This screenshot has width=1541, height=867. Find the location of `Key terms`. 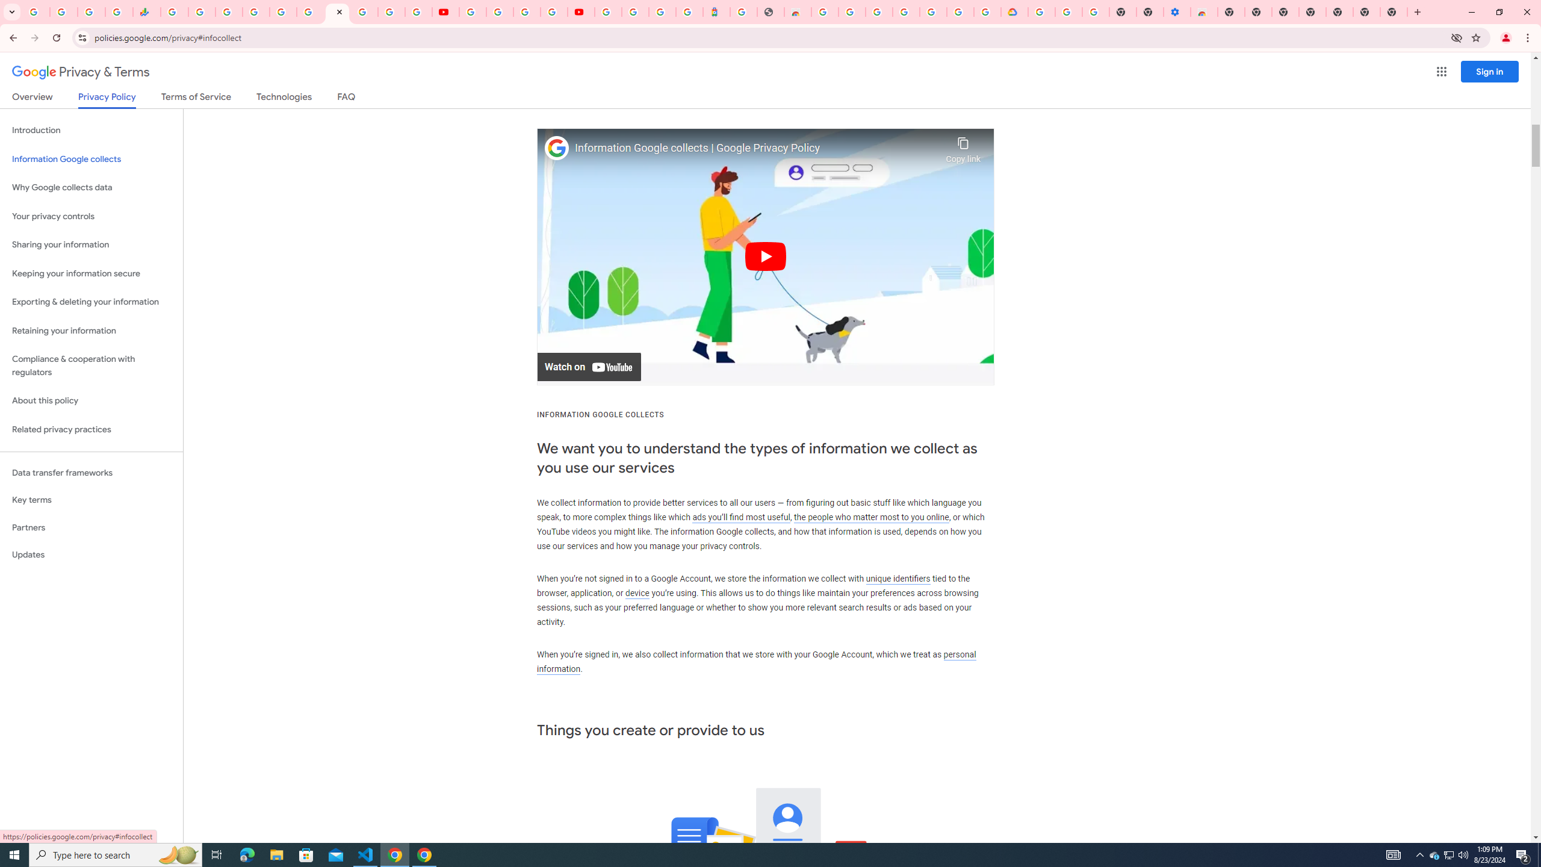

Key terms is located at coordinates (91, 500).